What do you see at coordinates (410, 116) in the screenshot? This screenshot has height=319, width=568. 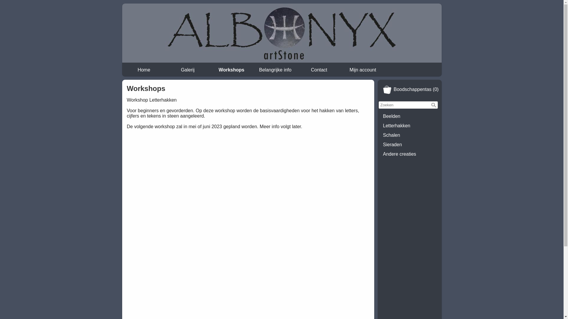 I see `Beelden` at bounding box center [410, 116].